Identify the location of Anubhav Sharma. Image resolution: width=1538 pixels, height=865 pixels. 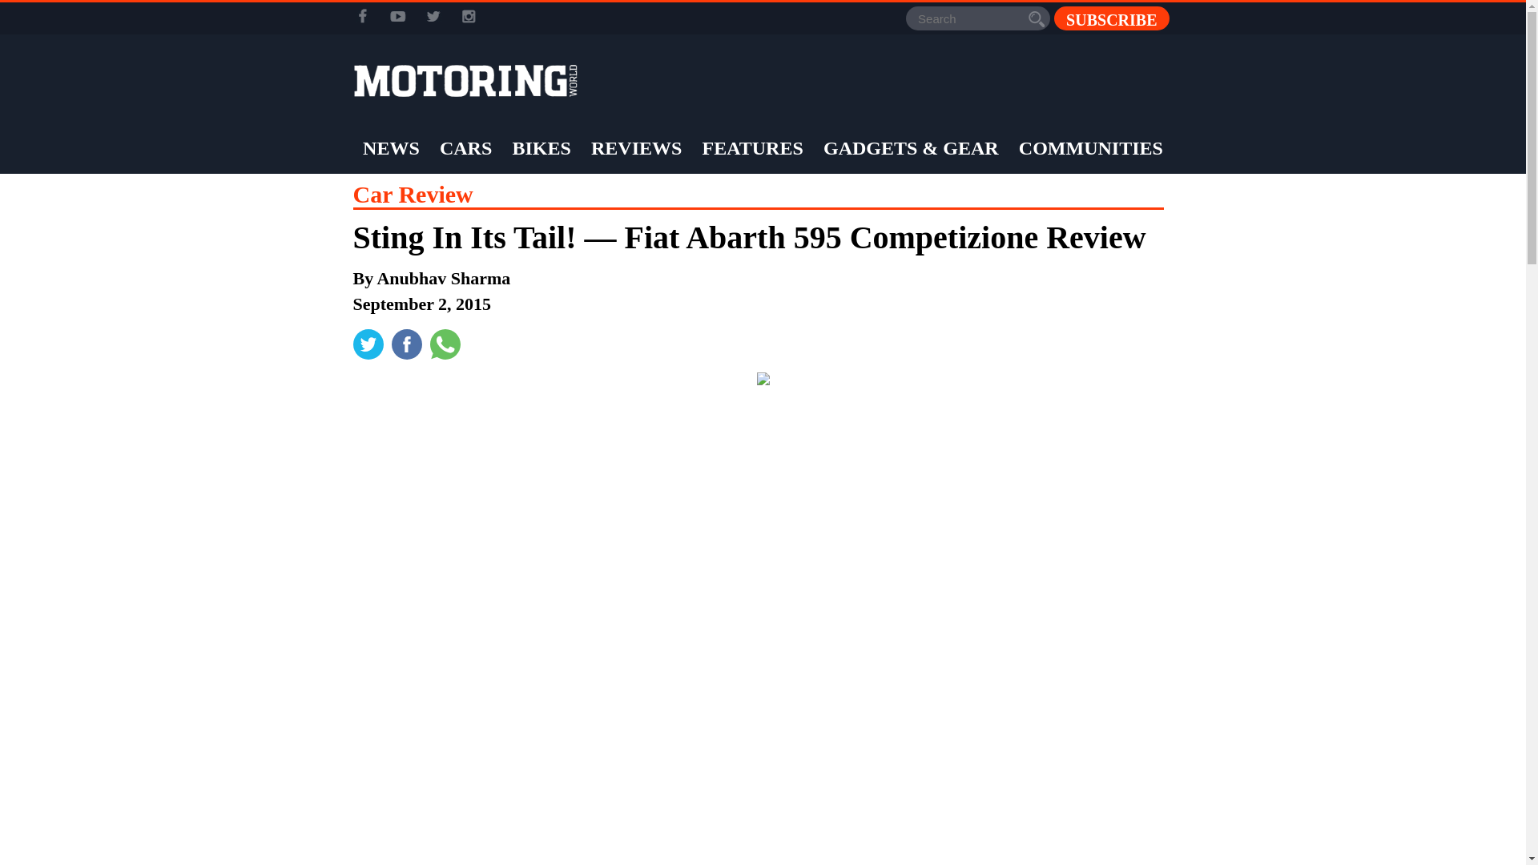
(444, 277).